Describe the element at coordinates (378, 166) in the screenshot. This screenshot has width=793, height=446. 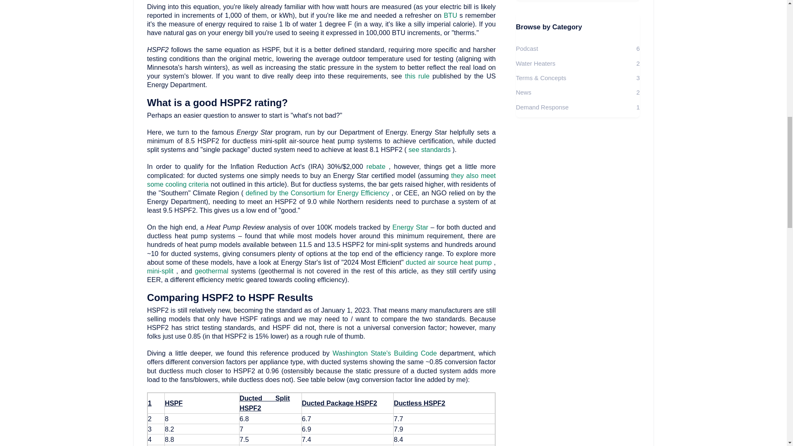
I see `rebate` at that location.